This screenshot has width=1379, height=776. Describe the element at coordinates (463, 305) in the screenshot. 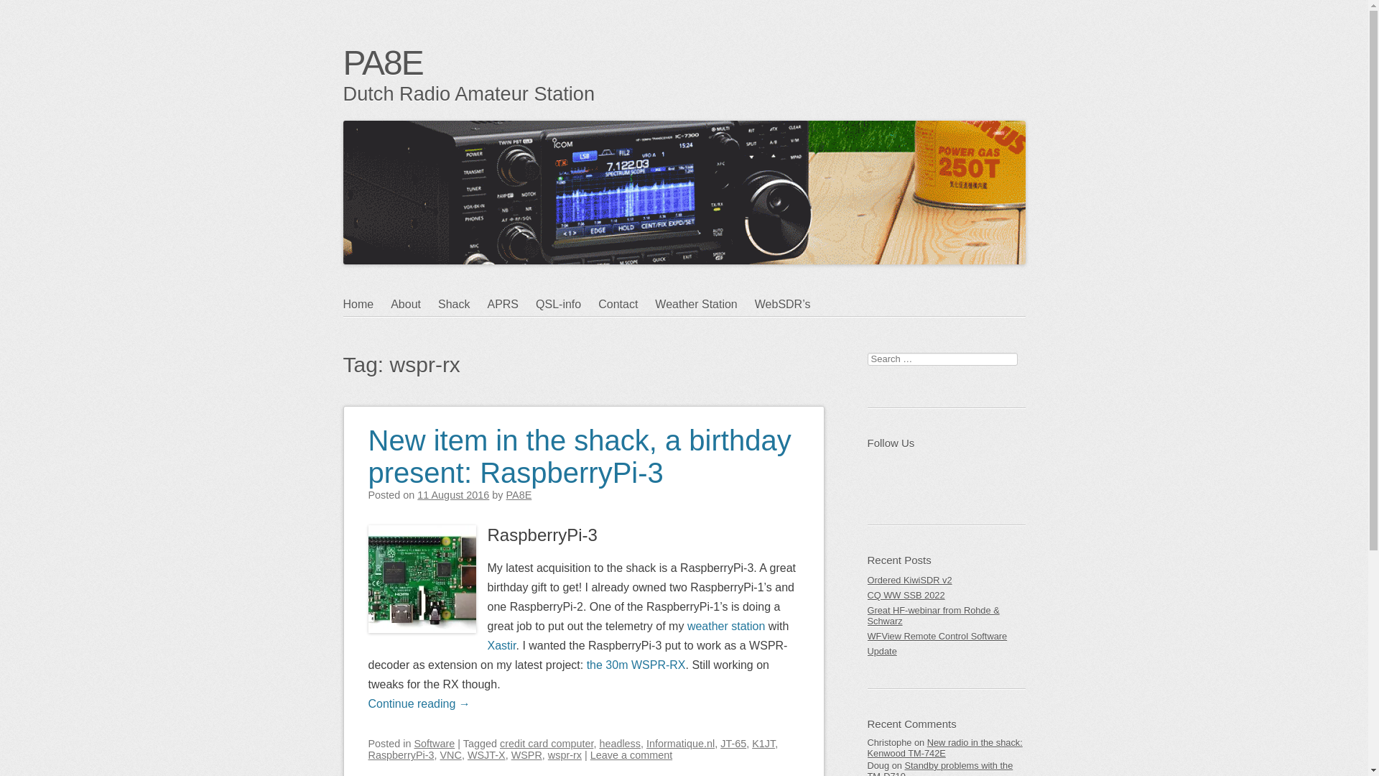

I see `A glimp of the radioroom.` at that location.